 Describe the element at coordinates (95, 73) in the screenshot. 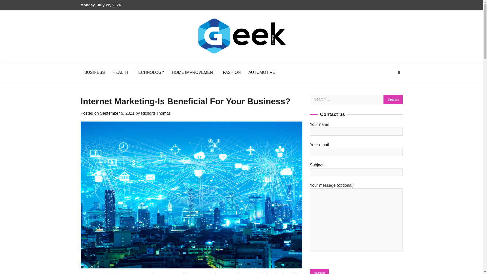

I see `BUSINESS` at that location.